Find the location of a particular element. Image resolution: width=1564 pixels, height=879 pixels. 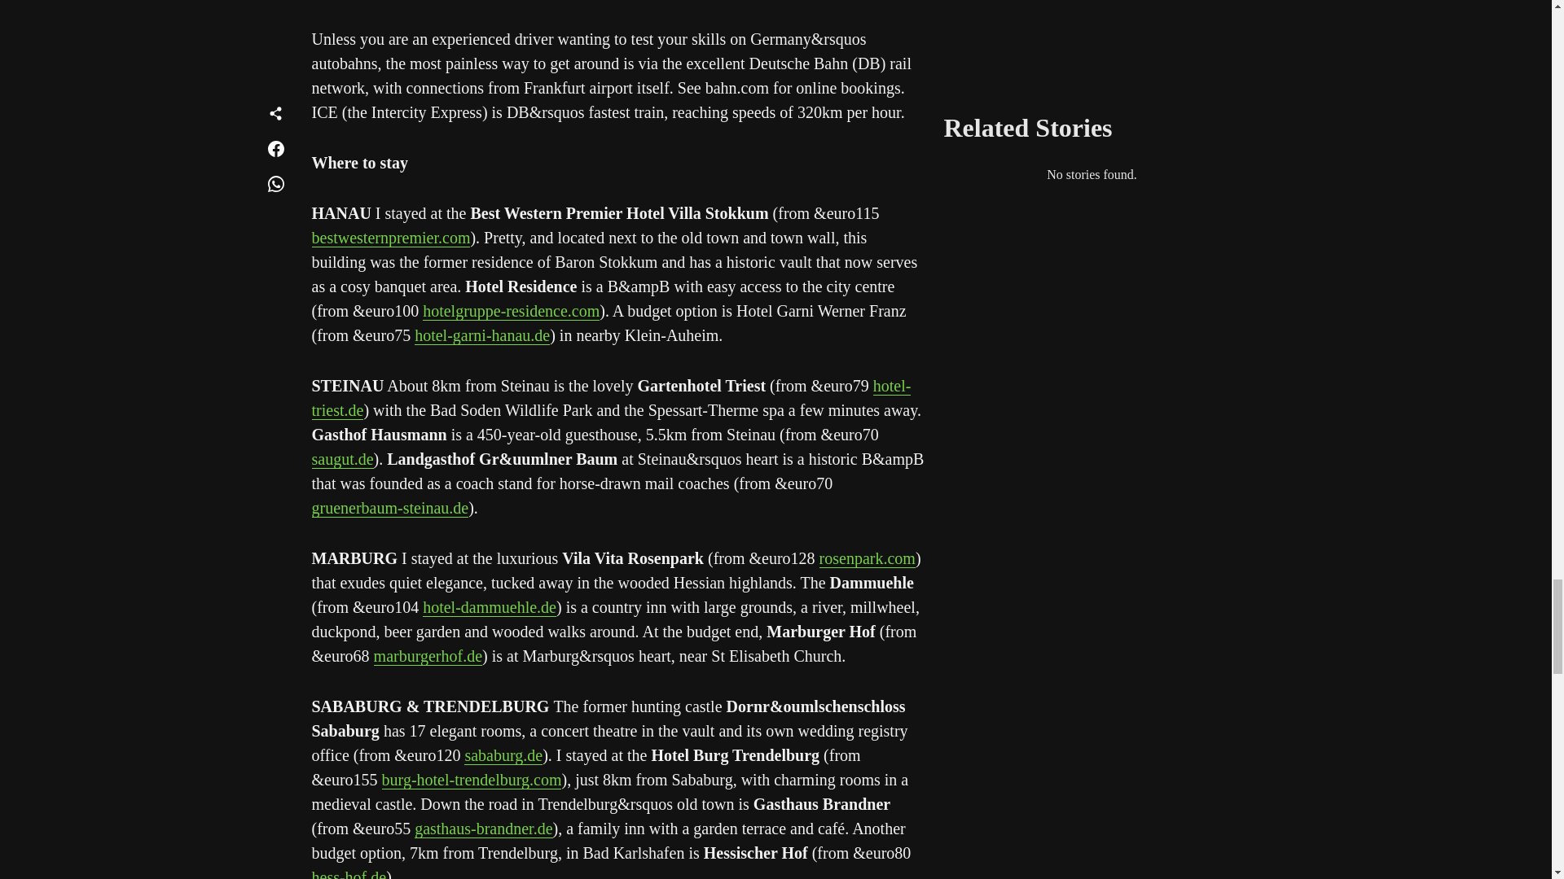

bestwesternpremier.com is located at coordinates (391, 238).